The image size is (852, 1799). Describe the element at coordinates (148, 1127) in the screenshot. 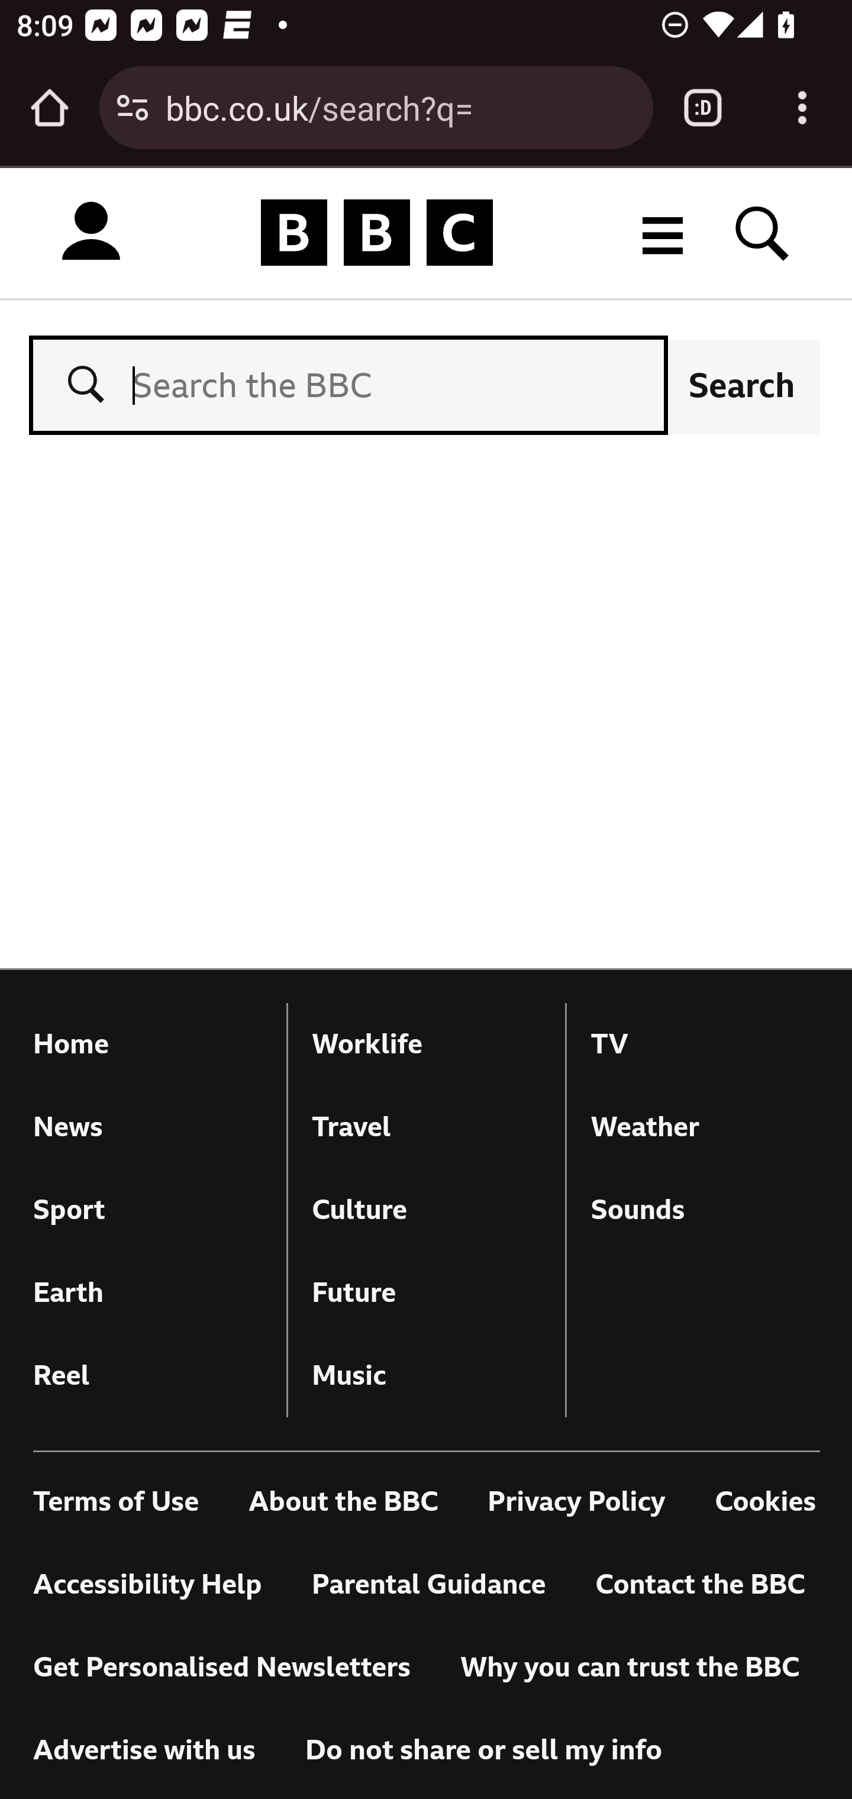

I see `News` at that location.